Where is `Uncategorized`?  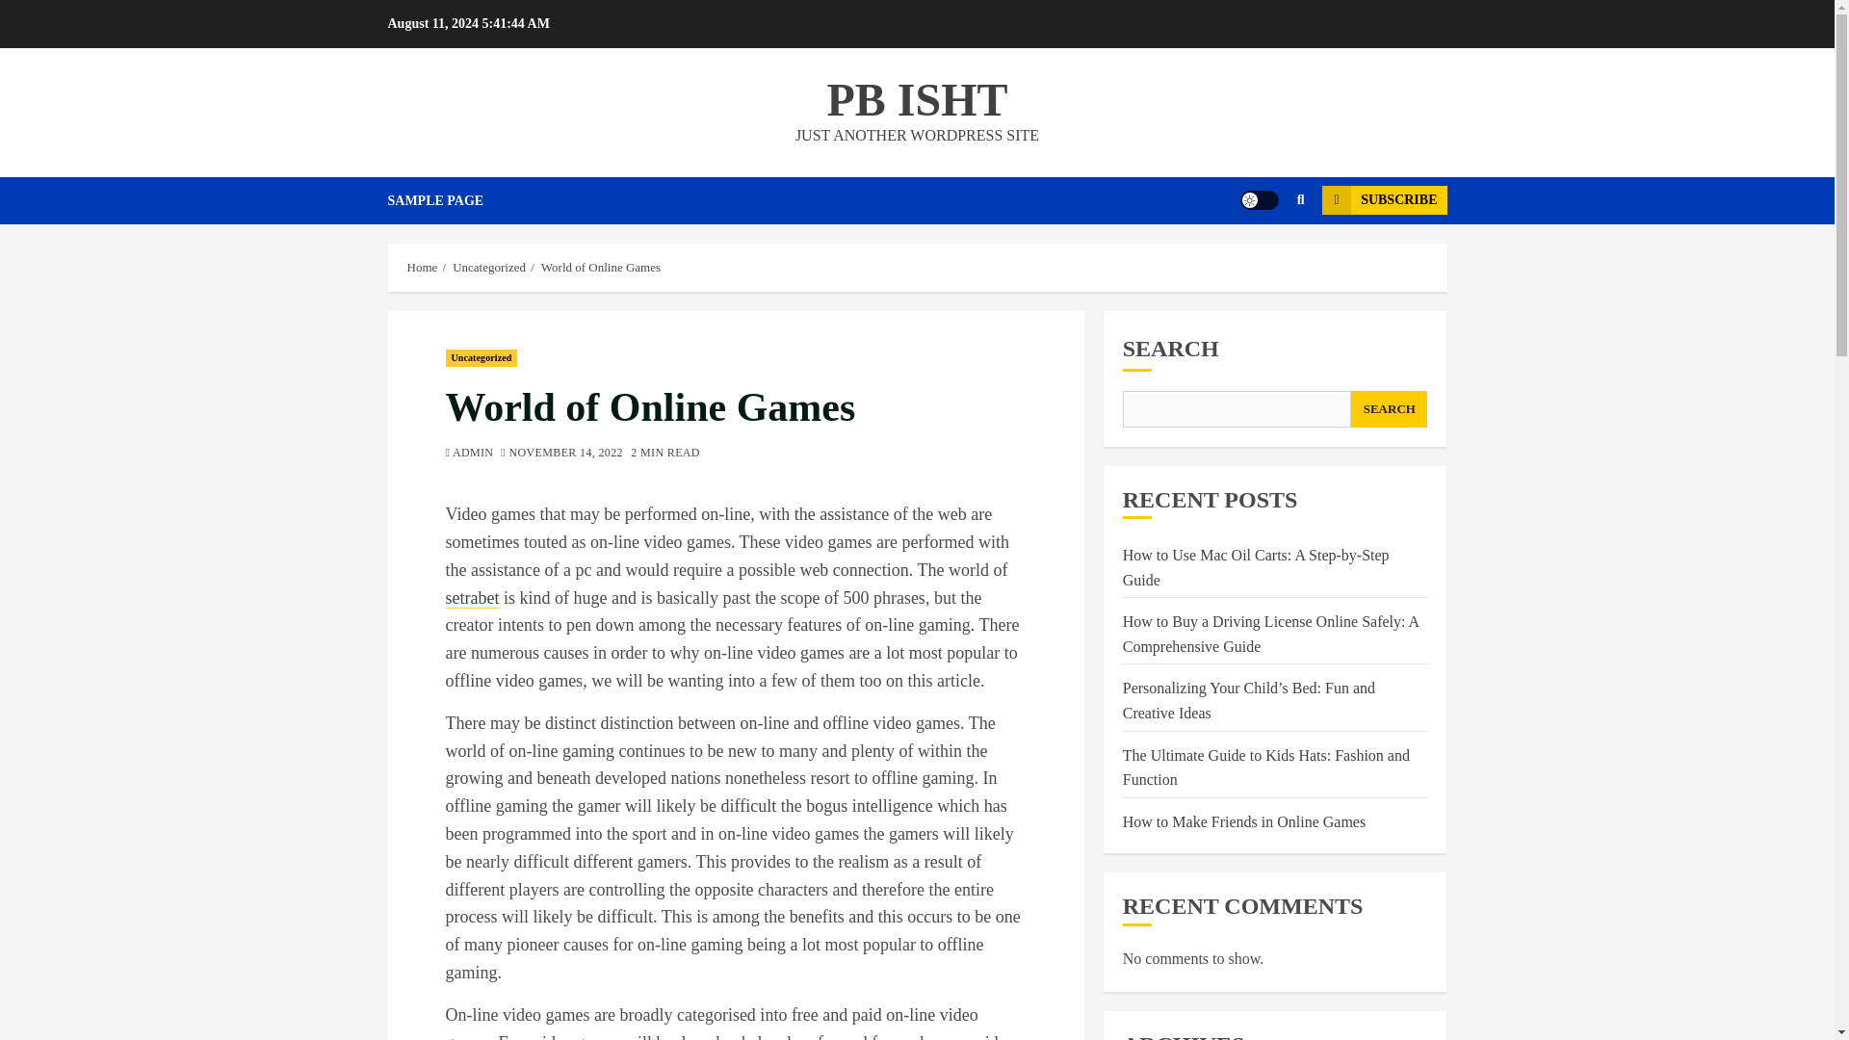 Uncategorized is located at coordinates (489, 268).